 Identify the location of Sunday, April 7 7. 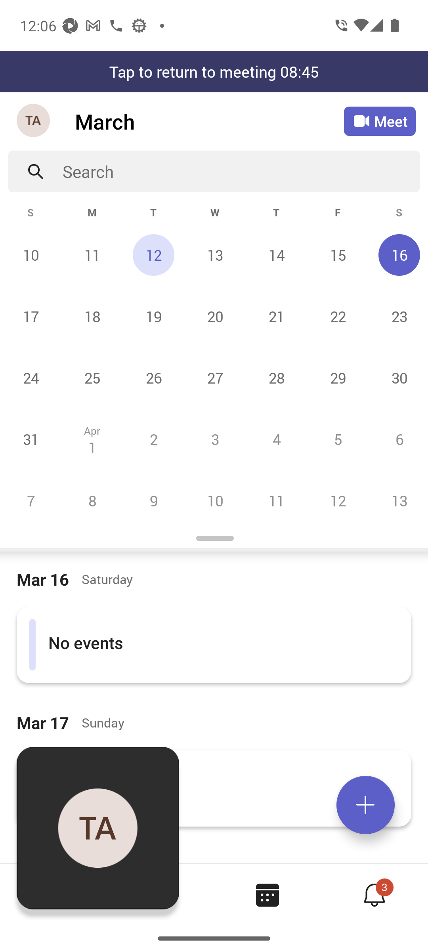
(31, 500).